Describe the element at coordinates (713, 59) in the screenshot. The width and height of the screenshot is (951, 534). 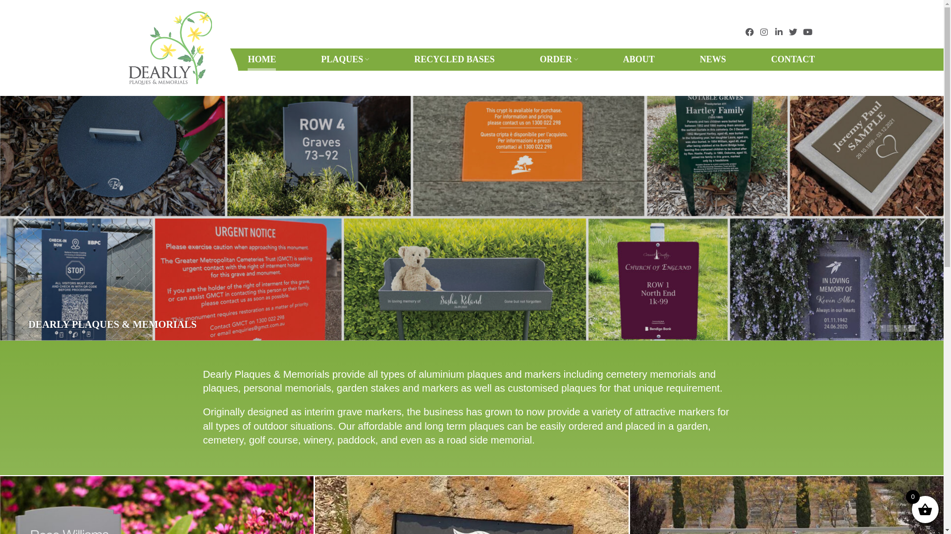
I see `NEWS` at that location.